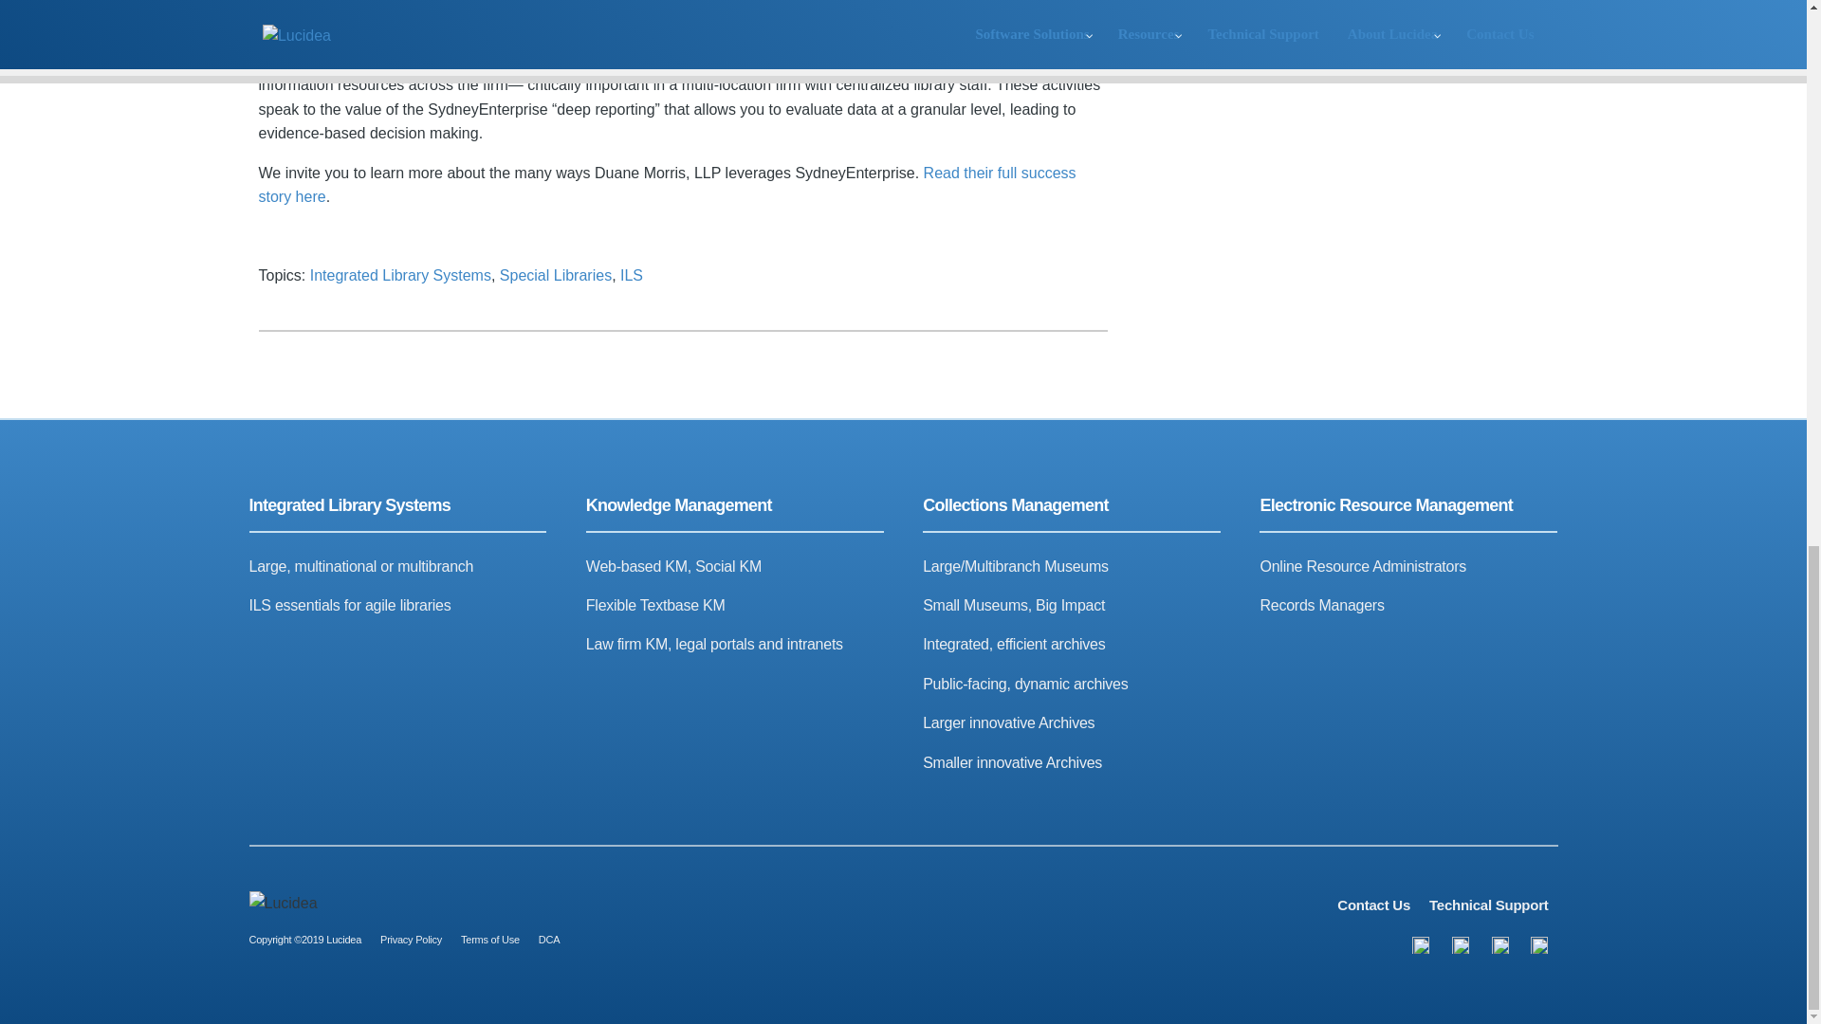  Describe the element at coordinates (556, 275) in the screenshot. I see `Special Libraries` at that location.